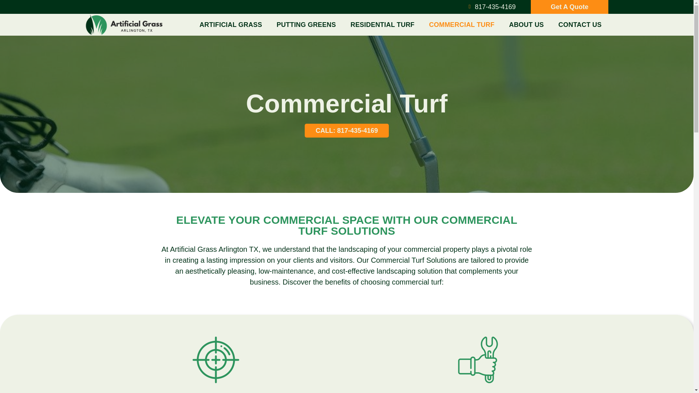 The width and height of the screenshot is (699, 393). Describe the element at coordinates (580, 25) in the screenshot. I see `CONTACT US` at that location.